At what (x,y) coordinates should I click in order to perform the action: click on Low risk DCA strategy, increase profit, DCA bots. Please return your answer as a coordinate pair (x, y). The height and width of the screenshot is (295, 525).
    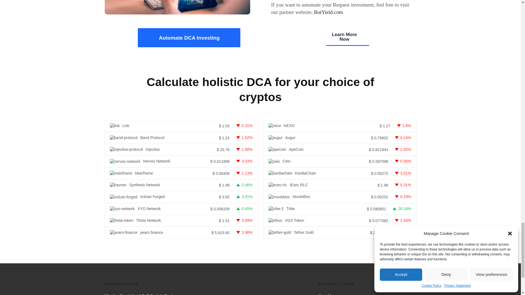
    Looking at the image, I should click on (177, 7).